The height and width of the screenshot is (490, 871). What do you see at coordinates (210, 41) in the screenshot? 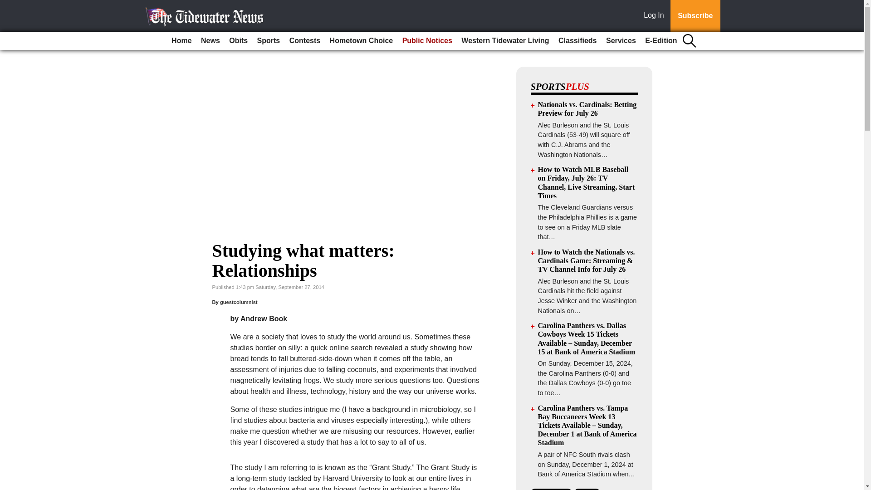
I see `News` at bounding box center [210, 41].